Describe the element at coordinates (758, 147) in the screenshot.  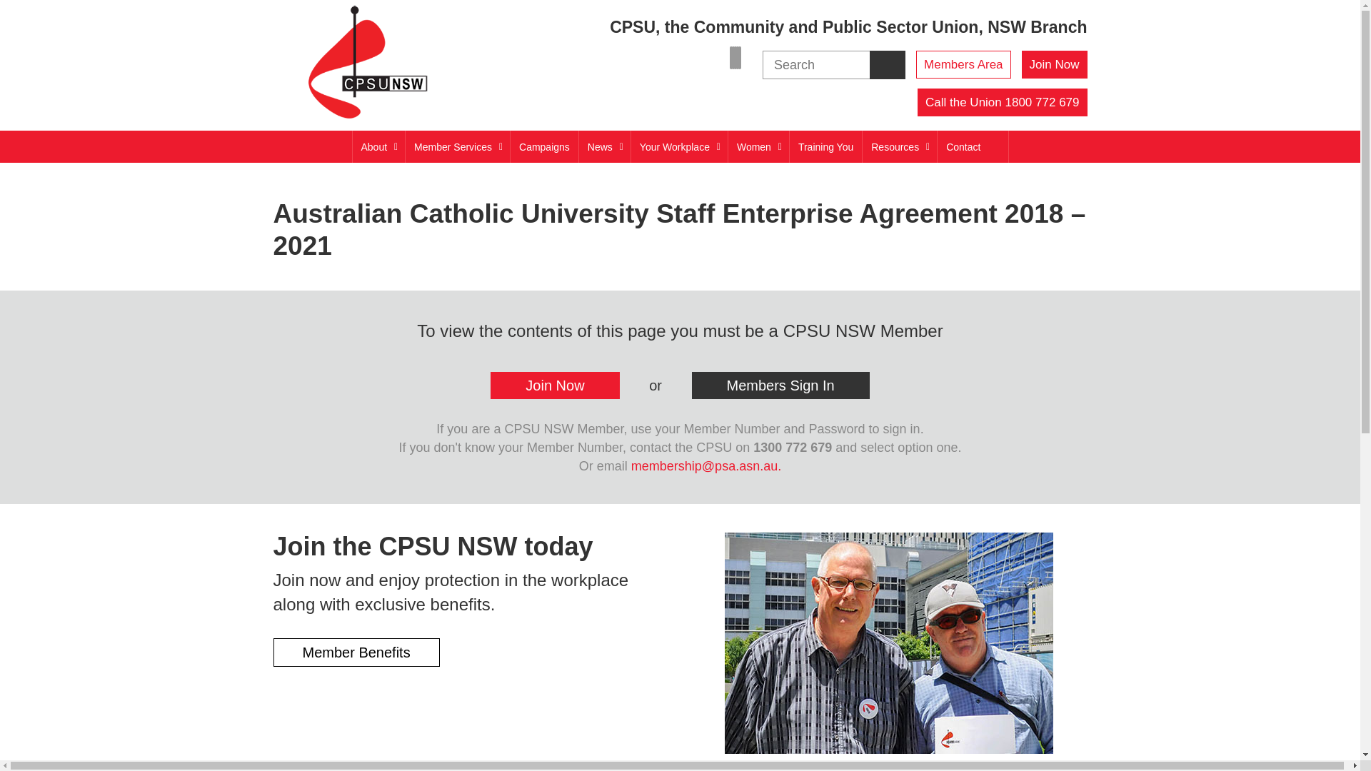
I see `Women` at that location.